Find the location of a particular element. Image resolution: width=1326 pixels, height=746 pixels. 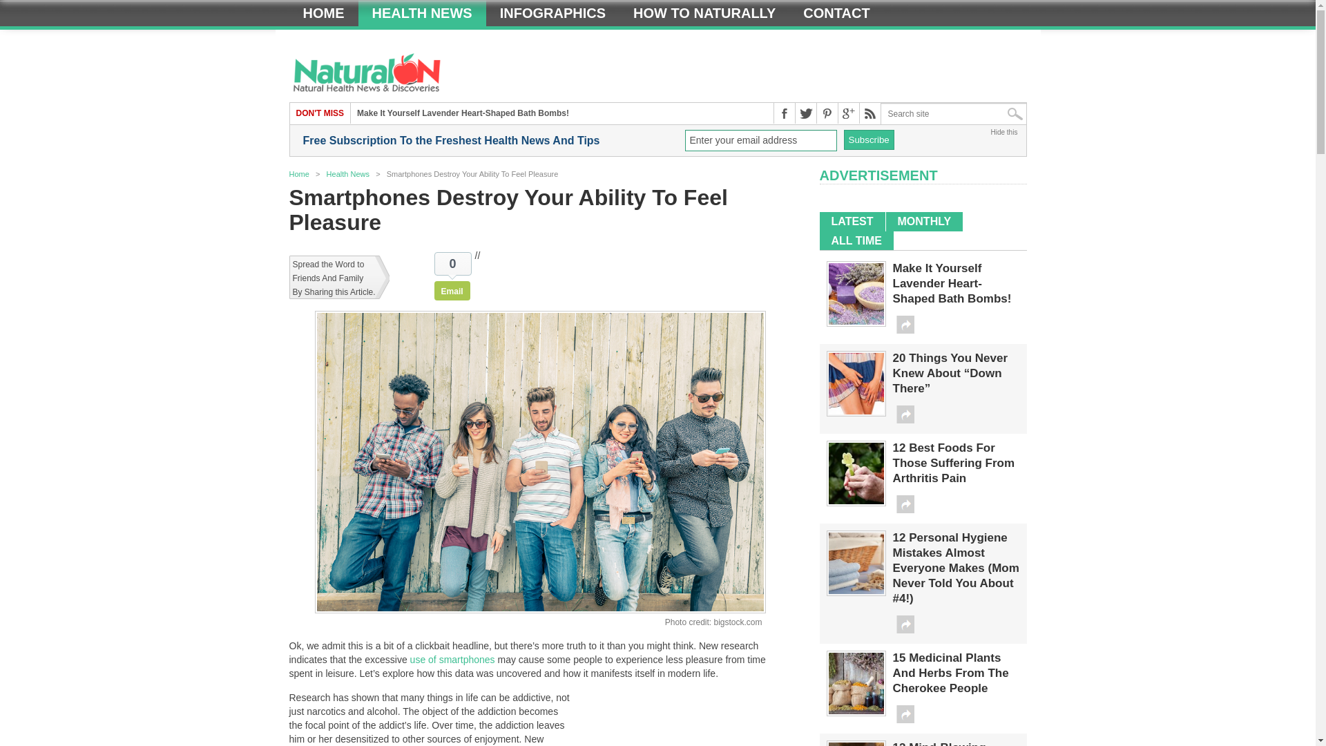

HOME is located at coordinates (323, 12).